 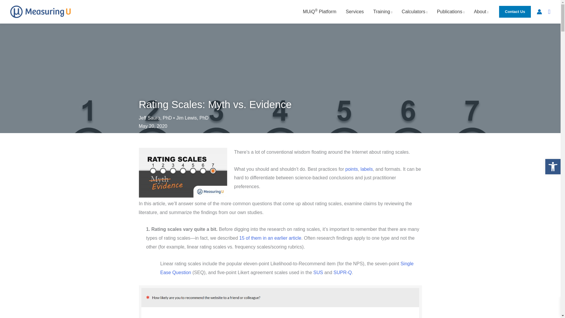 What do you see at coordinates (451, 12) in the screenshot?
I see `Publications` at bounding box center [451, 12].